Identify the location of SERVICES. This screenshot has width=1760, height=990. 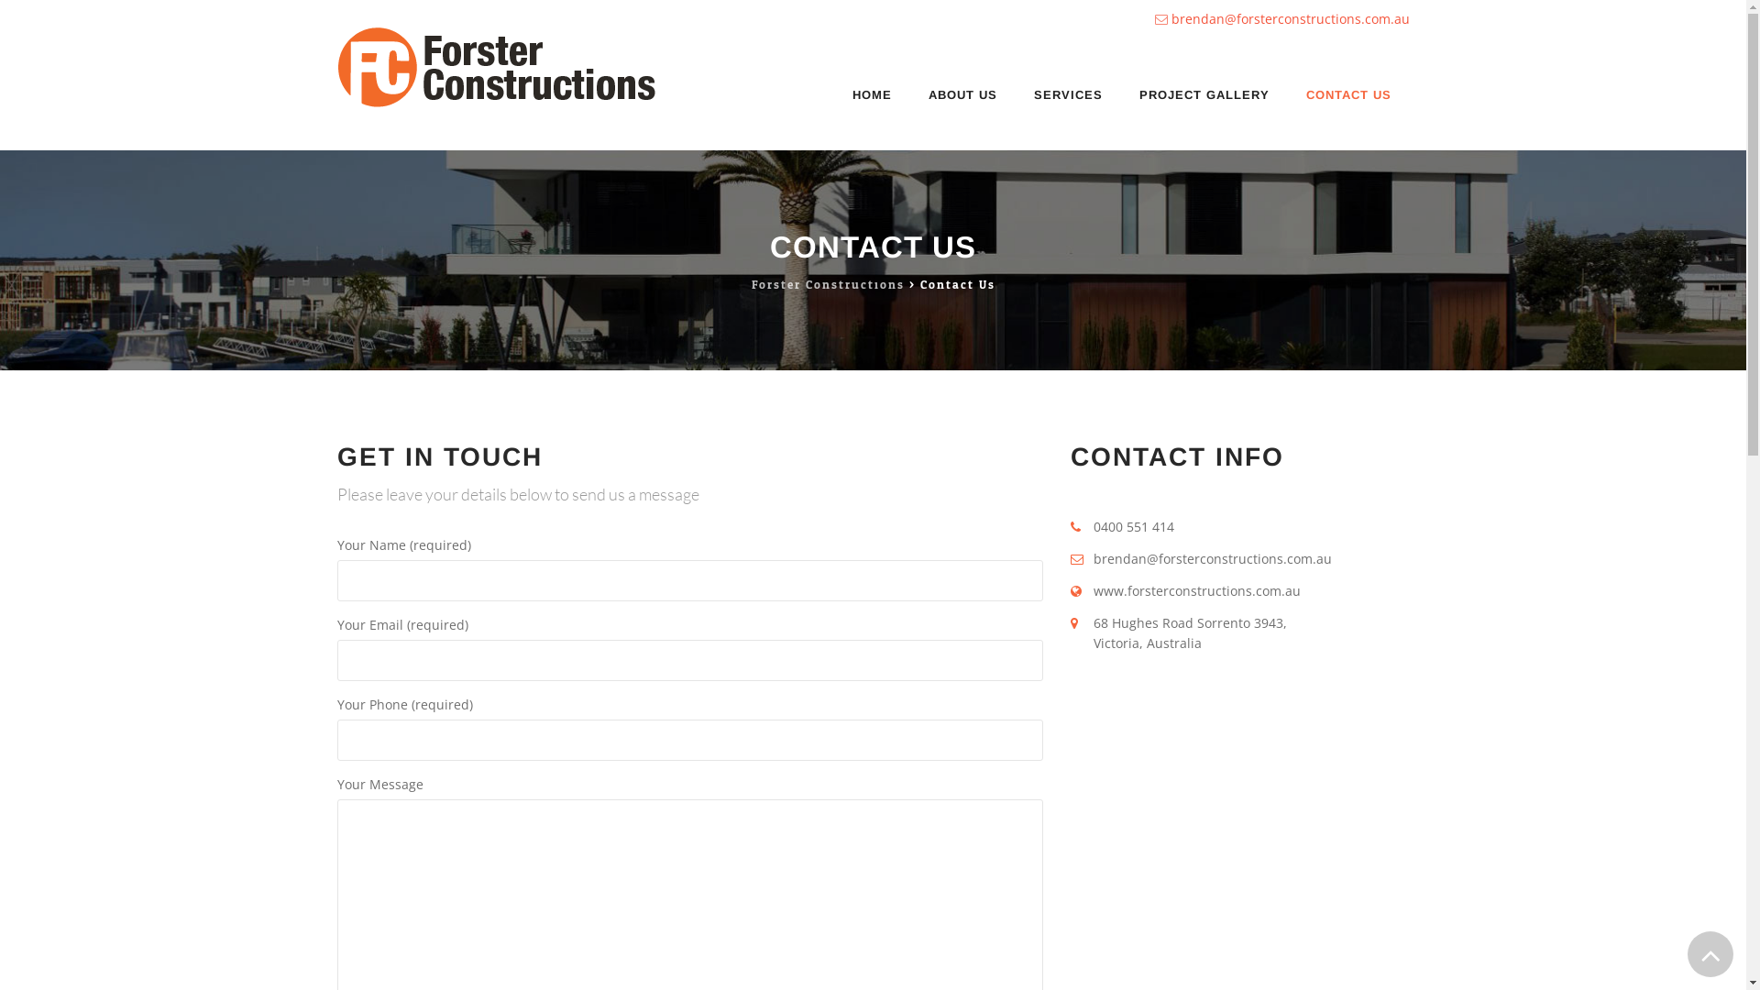
(1069, 95).